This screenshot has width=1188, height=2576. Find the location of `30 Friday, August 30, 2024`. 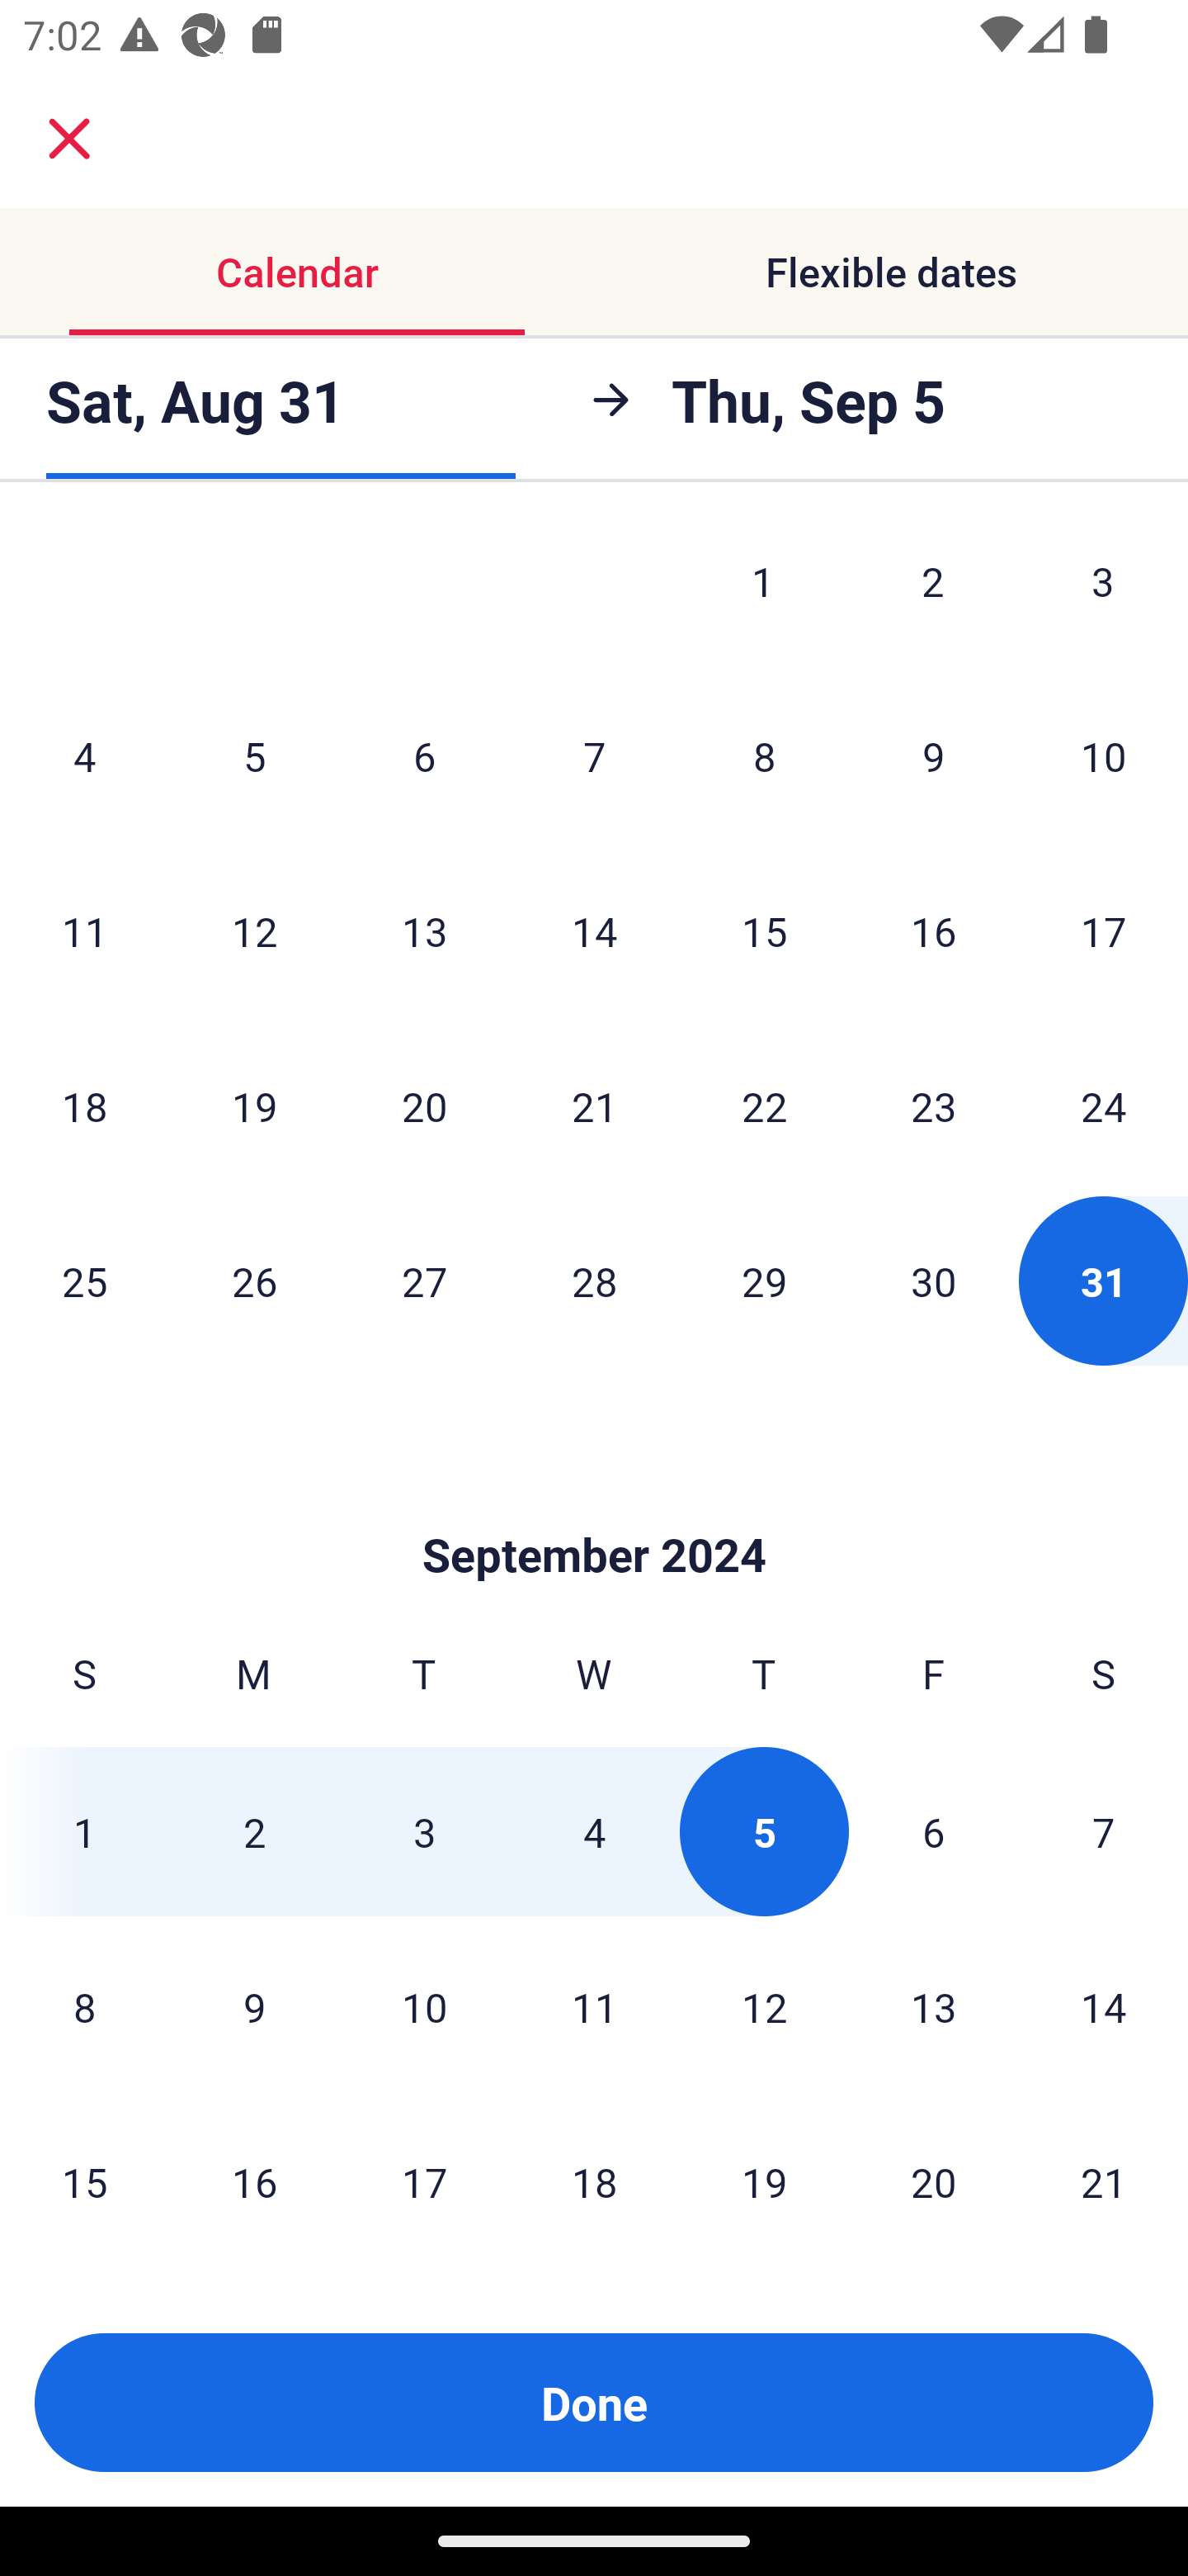

30 Friday, August 30, 2024 is located at coordinates (934, 1280).